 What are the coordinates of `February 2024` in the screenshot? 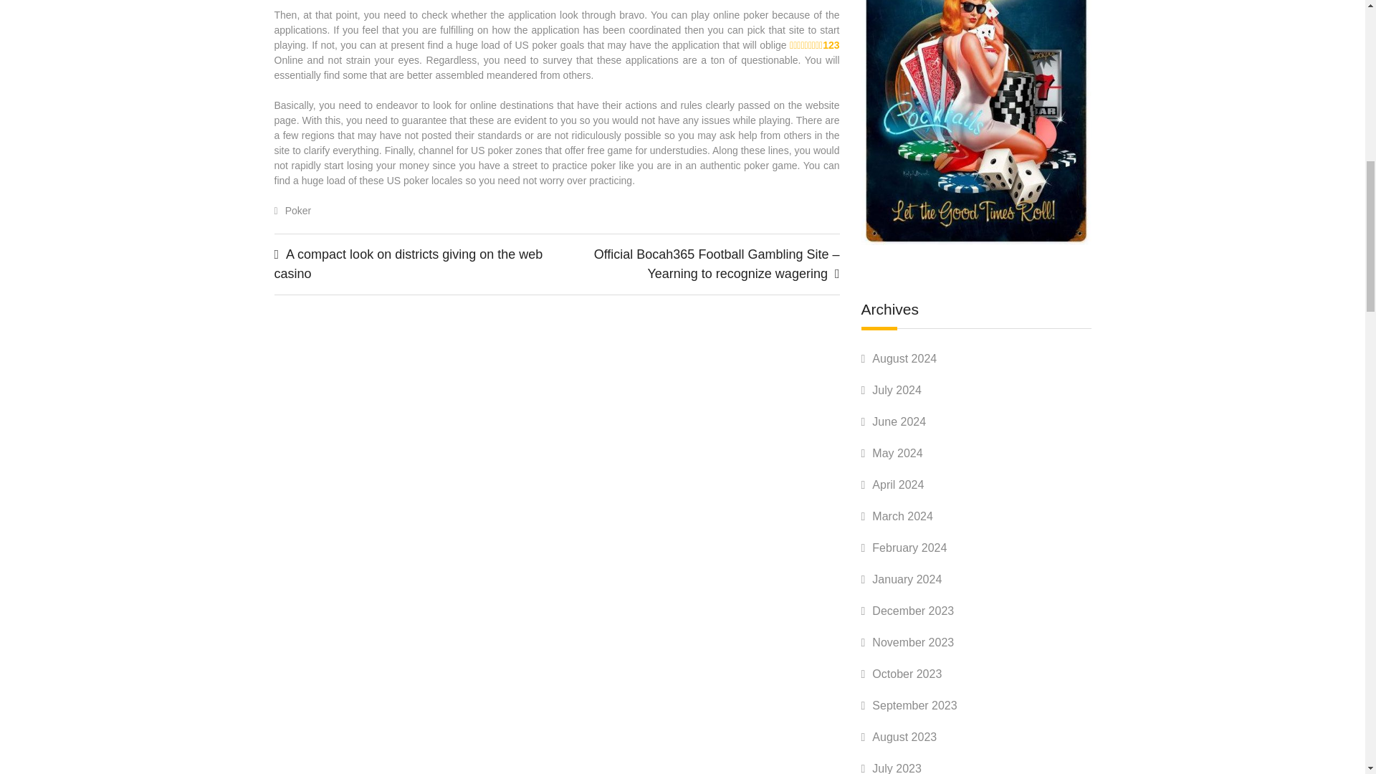 It's located at (909, 548).